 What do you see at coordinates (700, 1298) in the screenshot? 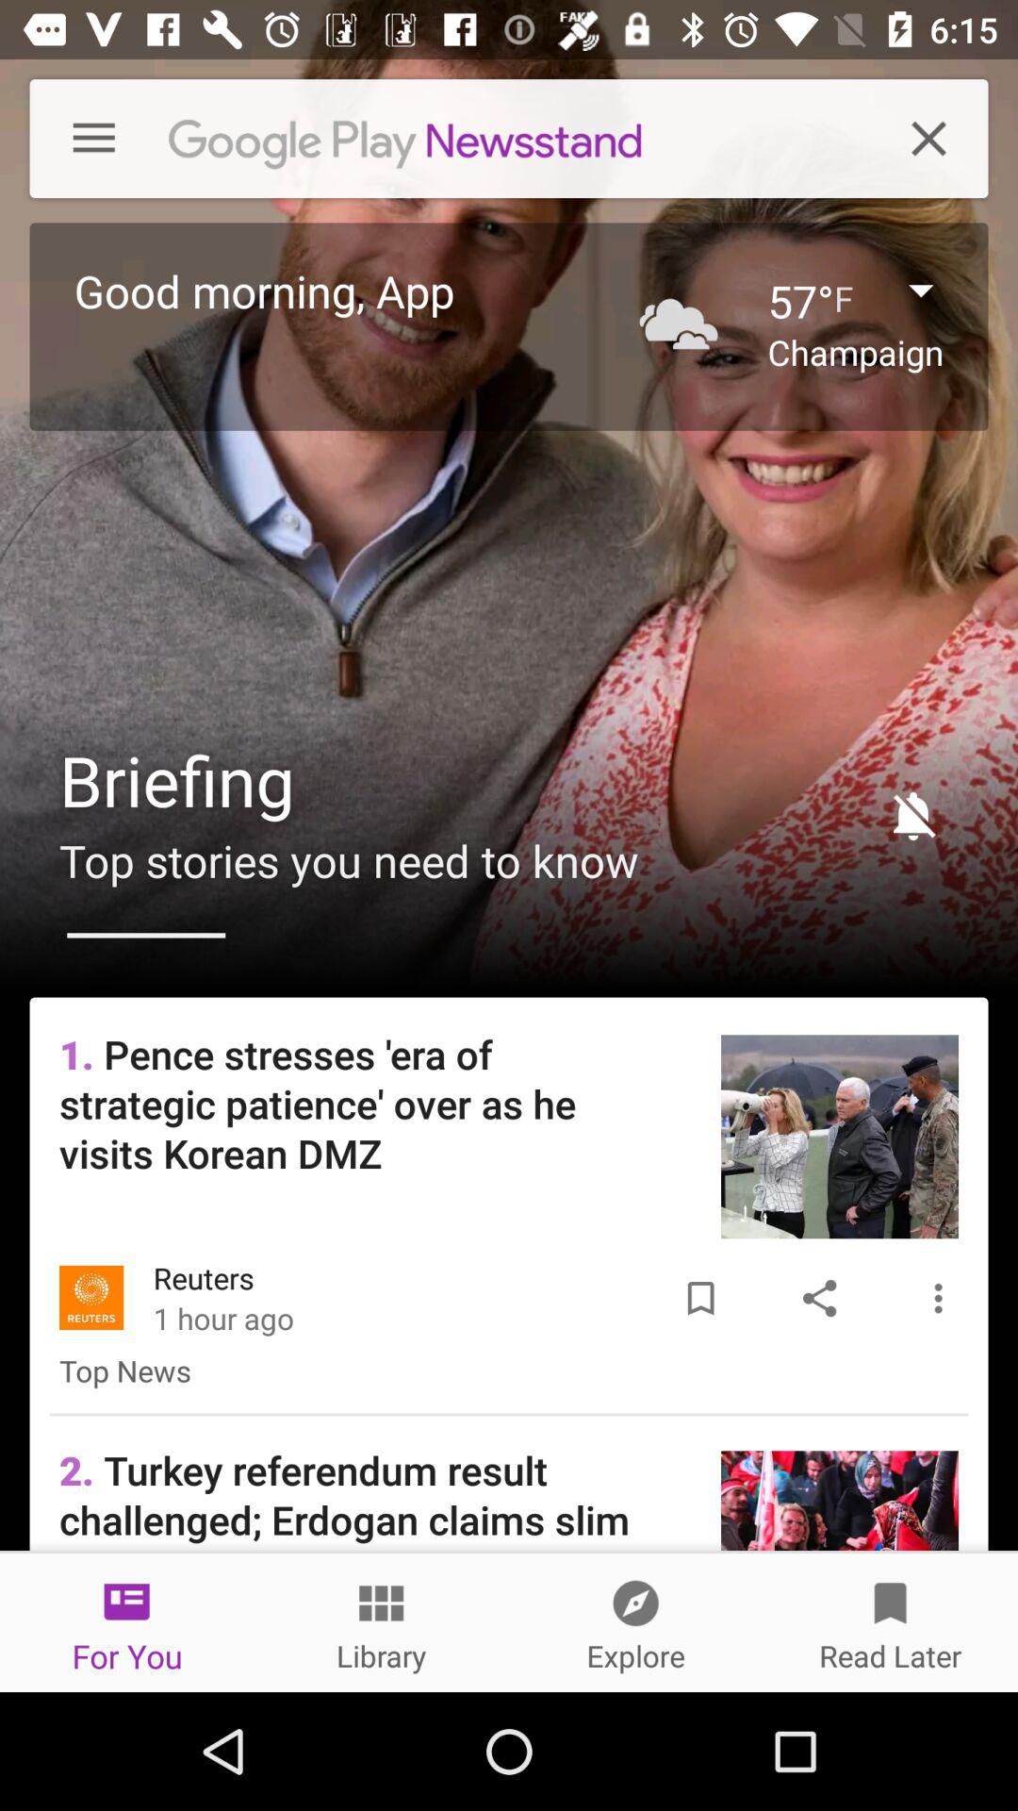
I see `tap the item next to the reuters item` at bounding box center [700, 1298].